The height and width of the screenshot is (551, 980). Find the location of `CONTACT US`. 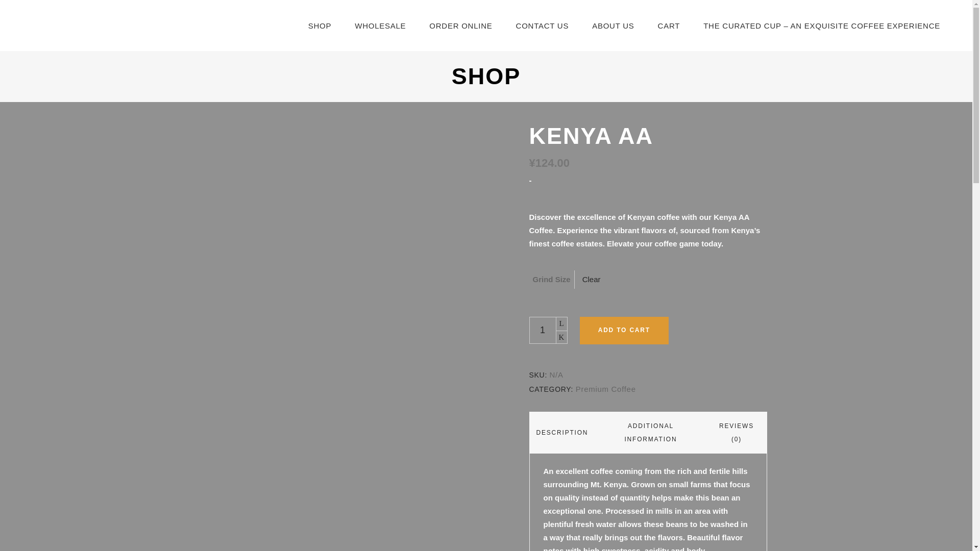

CONTACT US is located at coordinates (543, 26).